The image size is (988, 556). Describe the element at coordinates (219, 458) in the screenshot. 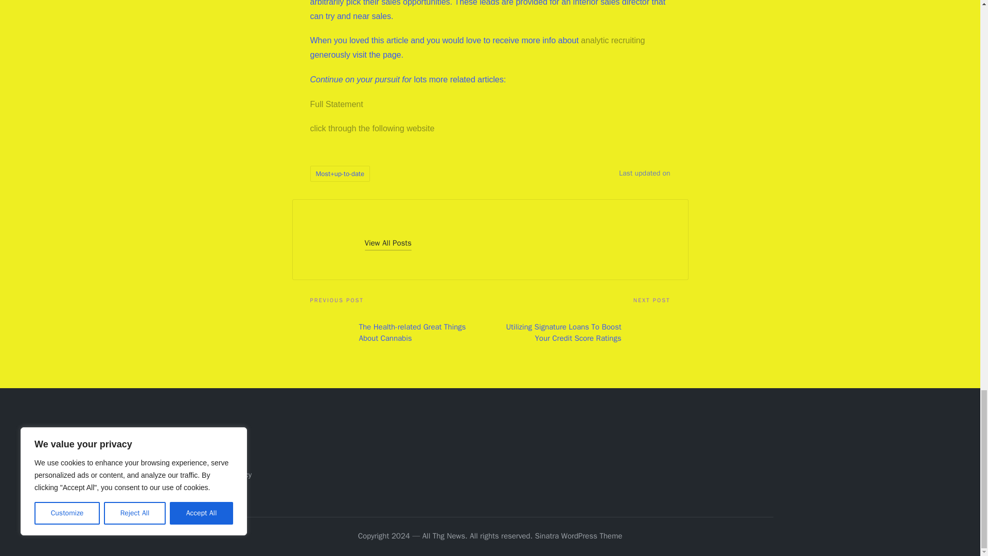

I see `Contact` at that location.